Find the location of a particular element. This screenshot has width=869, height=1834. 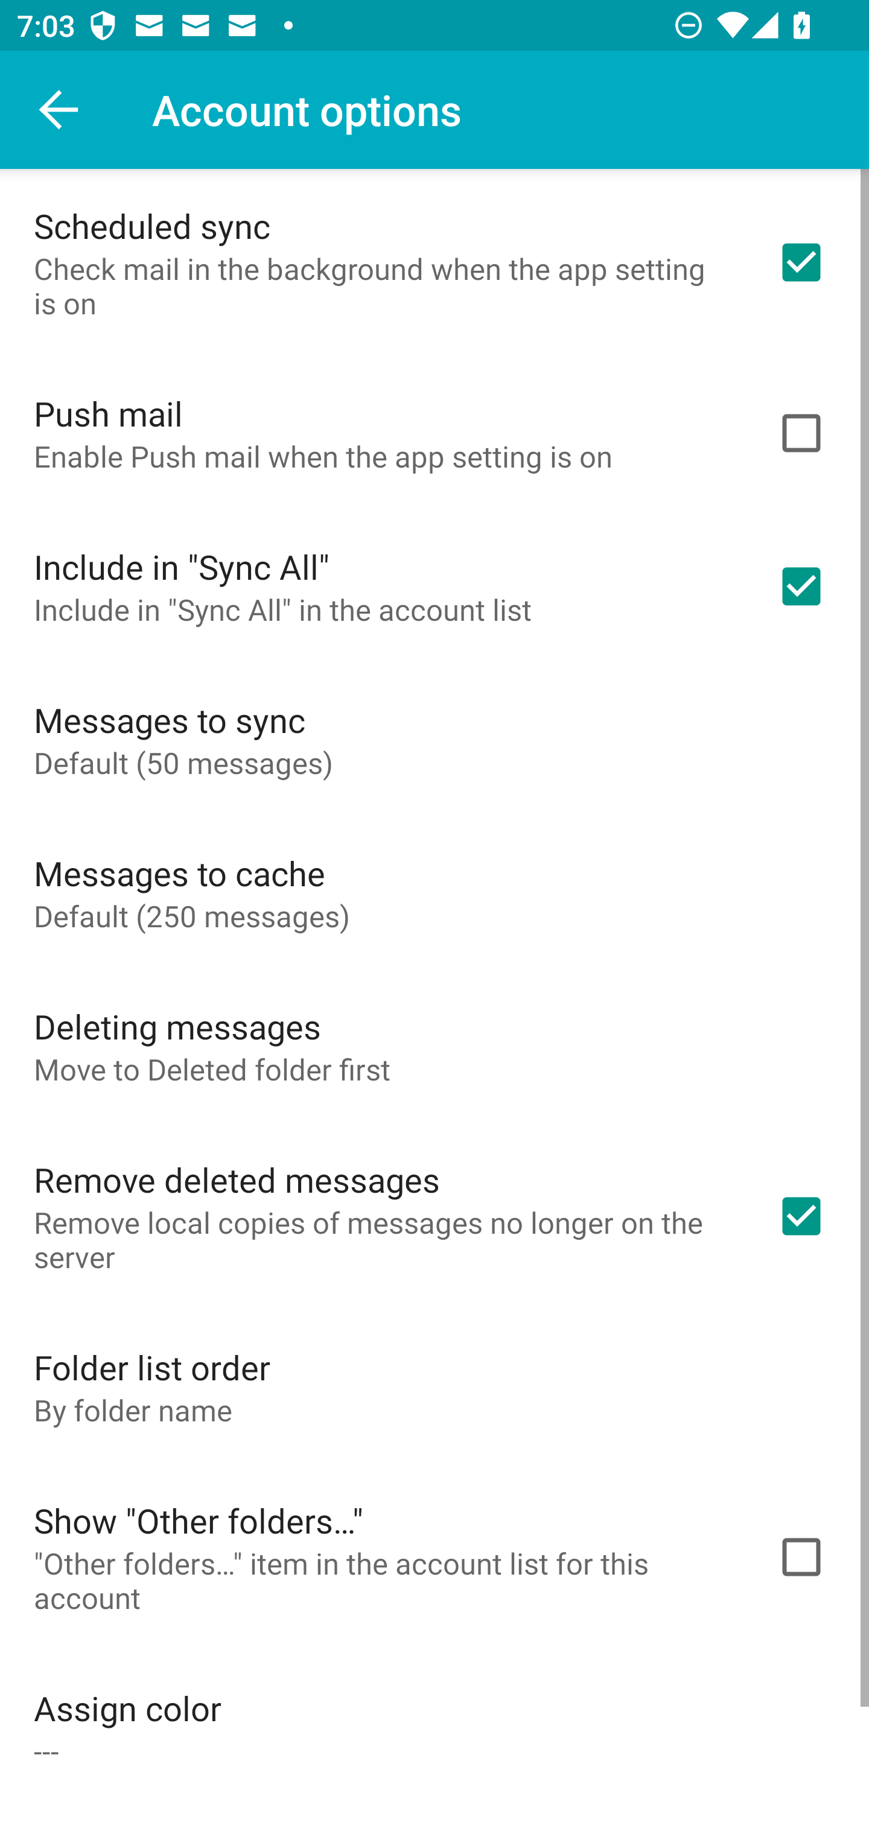

Assign color --- is located at coordinates (434, 1728).